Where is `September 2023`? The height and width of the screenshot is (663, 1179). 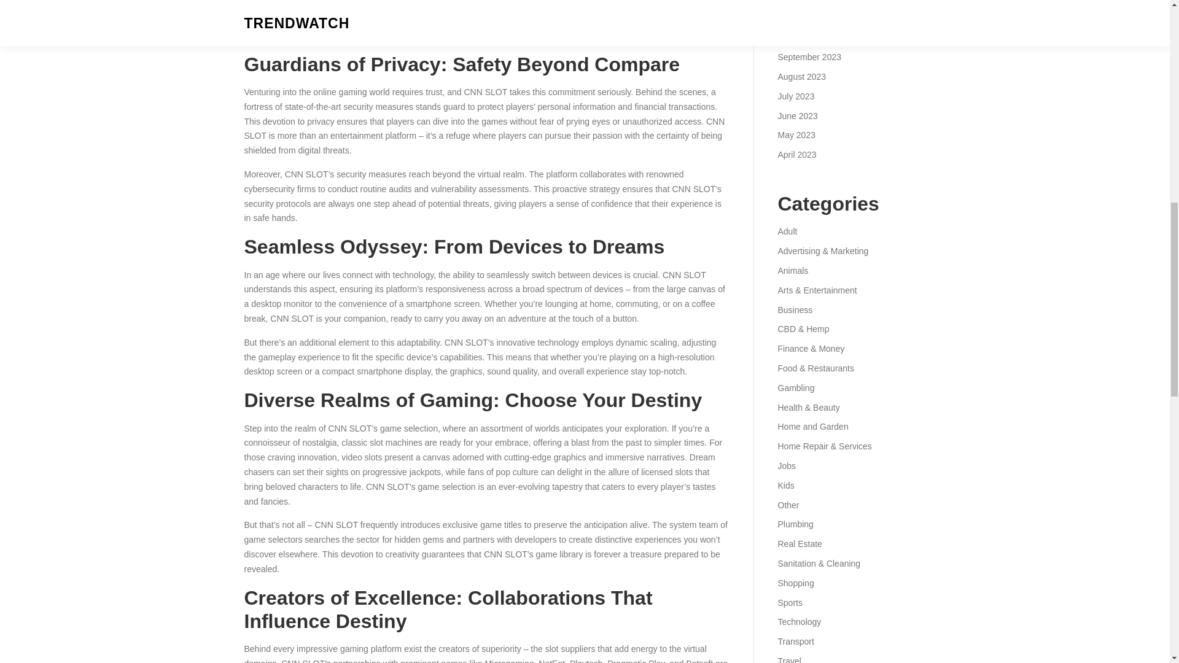 September 2023 is located at coordinates (809, 57).